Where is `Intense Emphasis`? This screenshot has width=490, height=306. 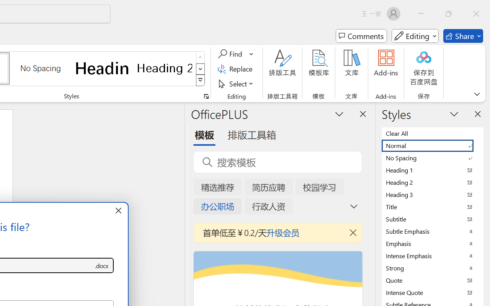 Intense Emphasis is located at coordinates (433, 256).